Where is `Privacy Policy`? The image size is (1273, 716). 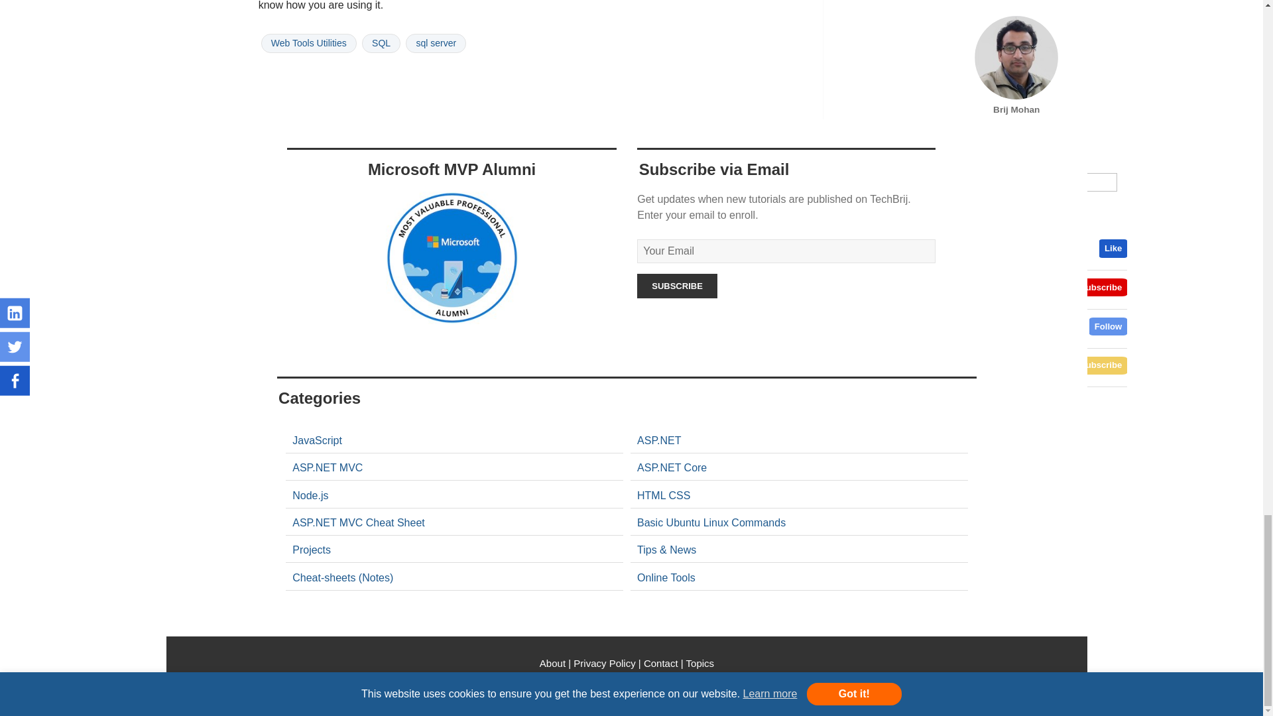 Privacy Policy is located at coordinates (605, 663).